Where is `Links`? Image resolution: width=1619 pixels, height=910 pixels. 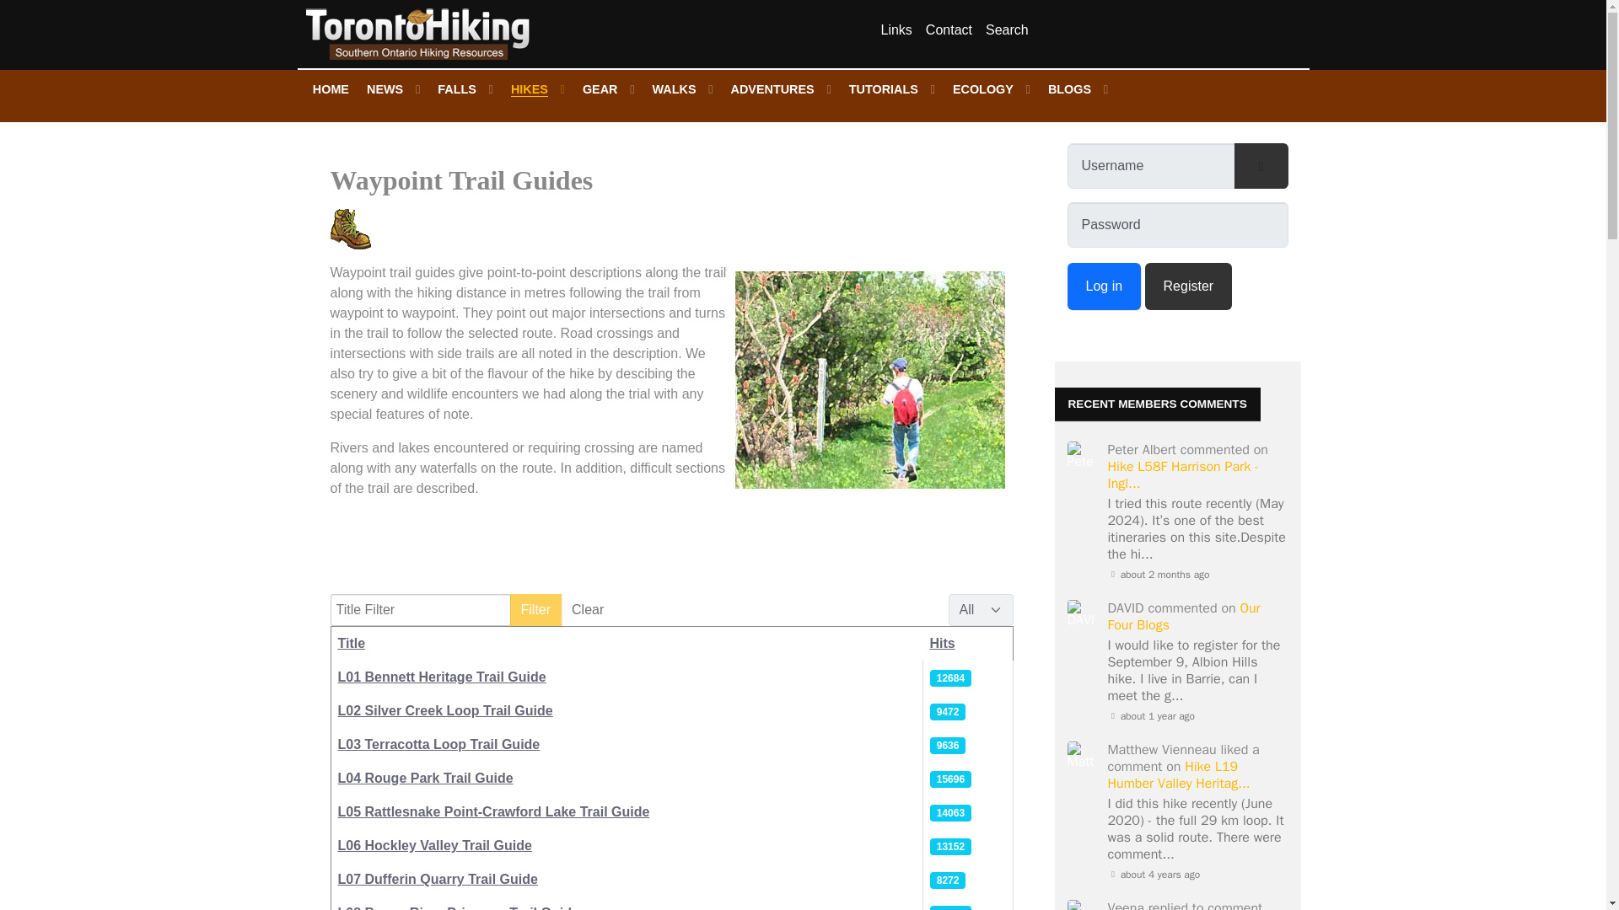 Links is located at coordinates (896, 30).